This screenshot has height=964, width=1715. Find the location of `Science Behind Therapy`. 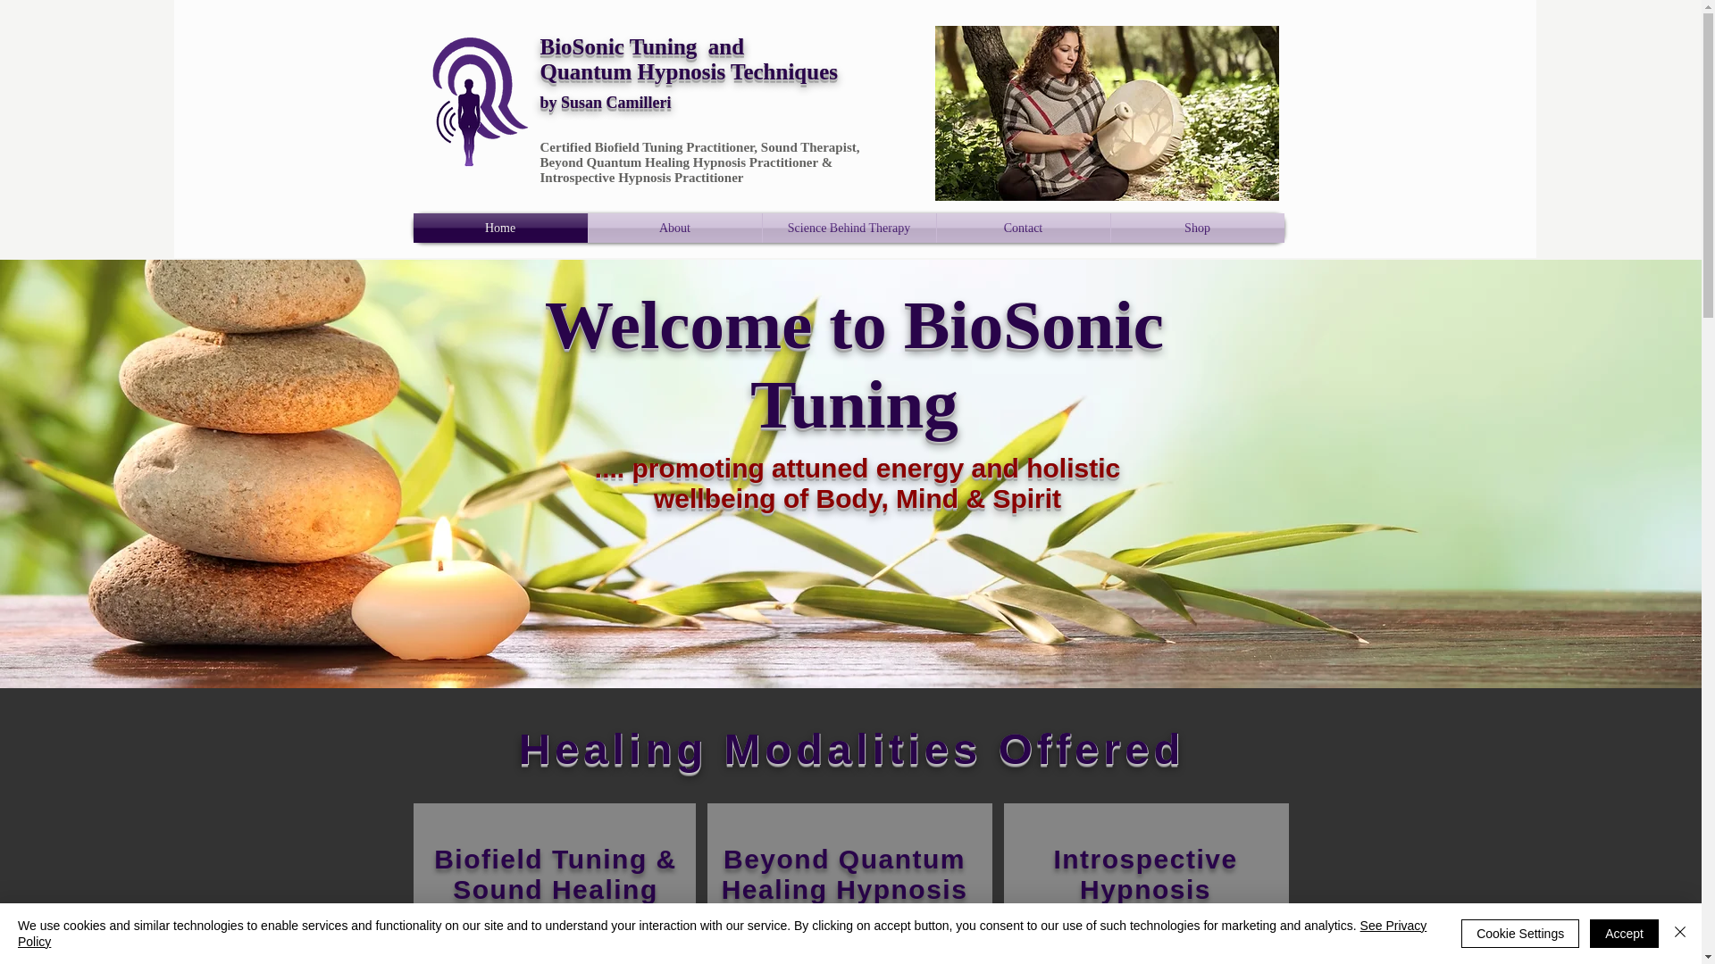

Science Behind Therapy is located at coordinates (849, 228).